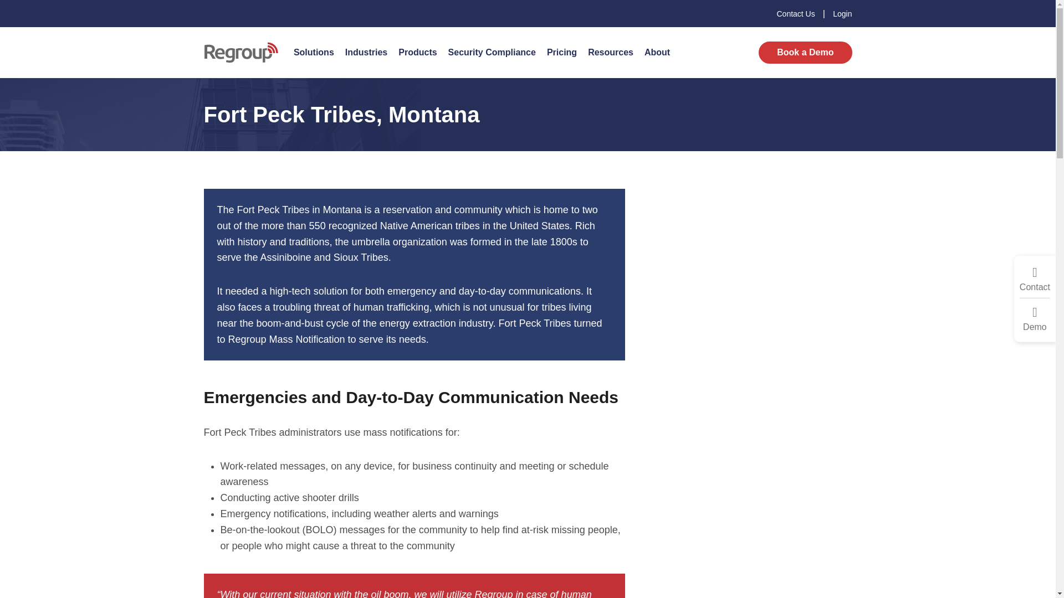 The width and height of the screenshot is (1064, 598). What do you see at coordinates (657, 52) in the screenshot?
I see `About` at bounding box center [657, 52].